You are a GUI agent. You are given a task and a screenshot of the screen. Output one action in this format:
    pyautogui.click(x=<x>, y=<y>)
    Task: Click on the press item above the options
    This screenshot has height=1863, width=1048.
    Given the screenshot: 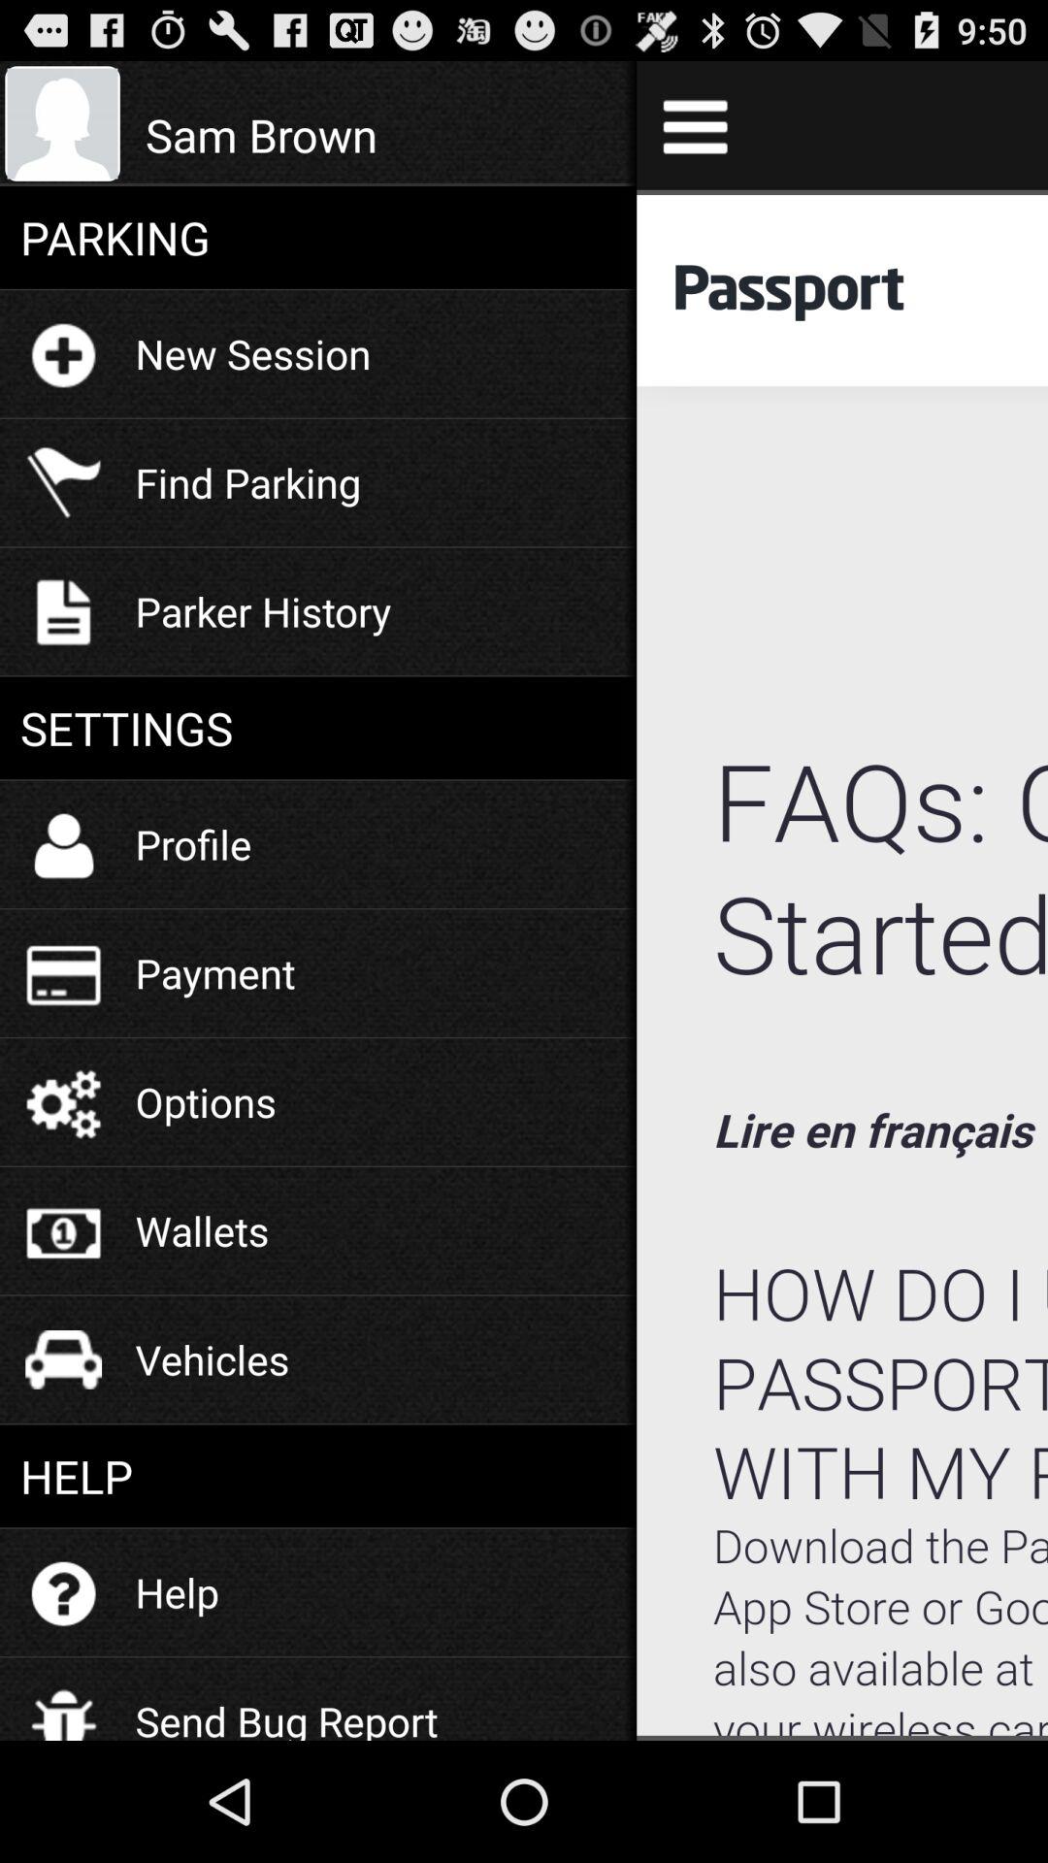 What is the action you would take?
    pyautogui.click(x=215, y=972)
    